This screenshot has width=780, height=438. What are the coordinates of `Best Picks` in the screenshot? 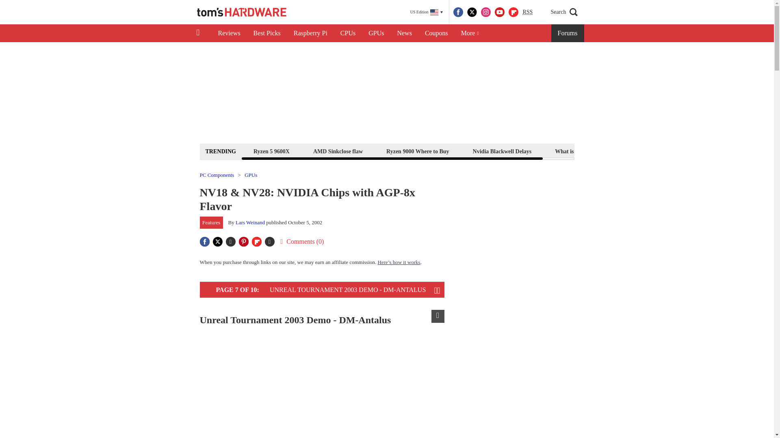 It's located at (267, 33).